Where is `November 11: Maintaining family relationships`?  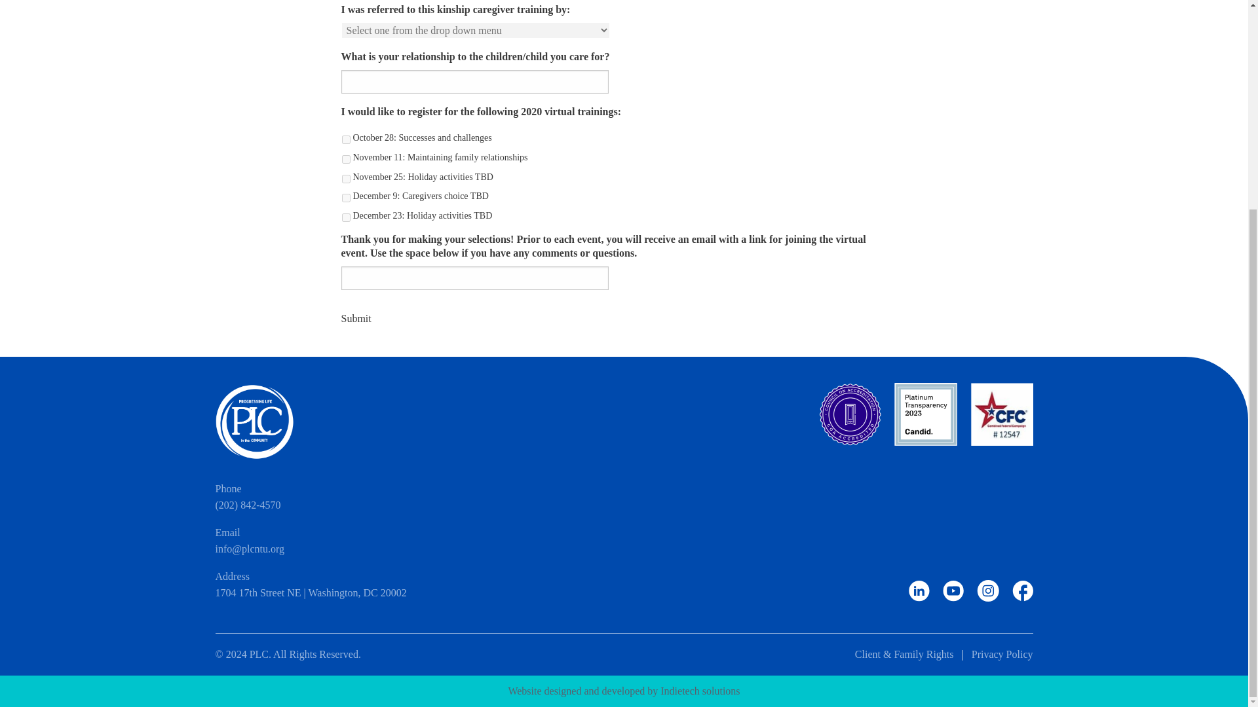
November 11: Maintaining family relationships is located at coordinates (346, 158).